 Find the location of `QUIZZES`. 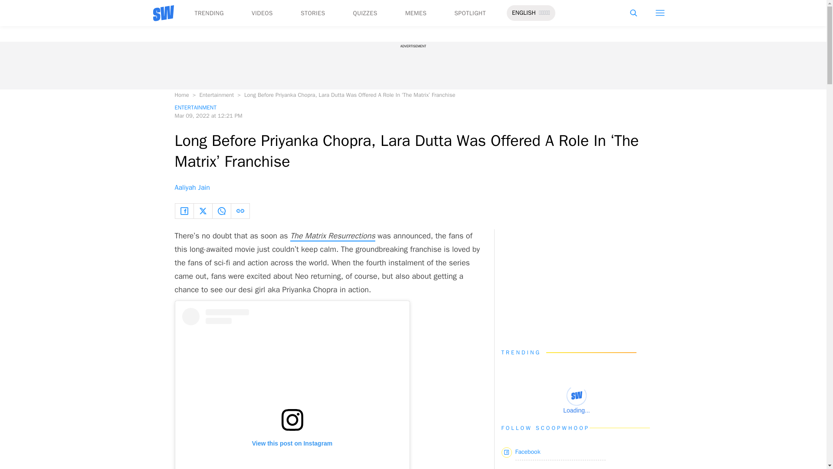

QUIZZES is located at coordinates (365, 13).